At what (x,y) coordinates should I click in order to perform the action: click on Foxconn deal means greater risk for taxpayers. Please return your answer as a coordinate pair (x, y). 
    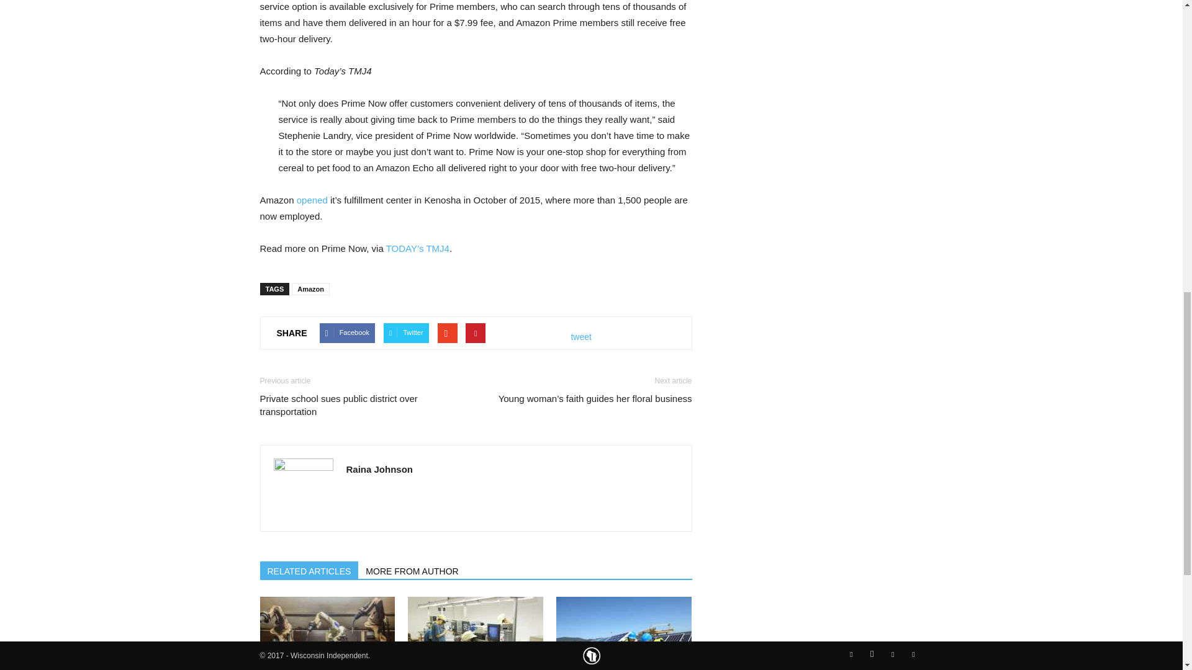
    Looking at the image, I should click on (327, 633).